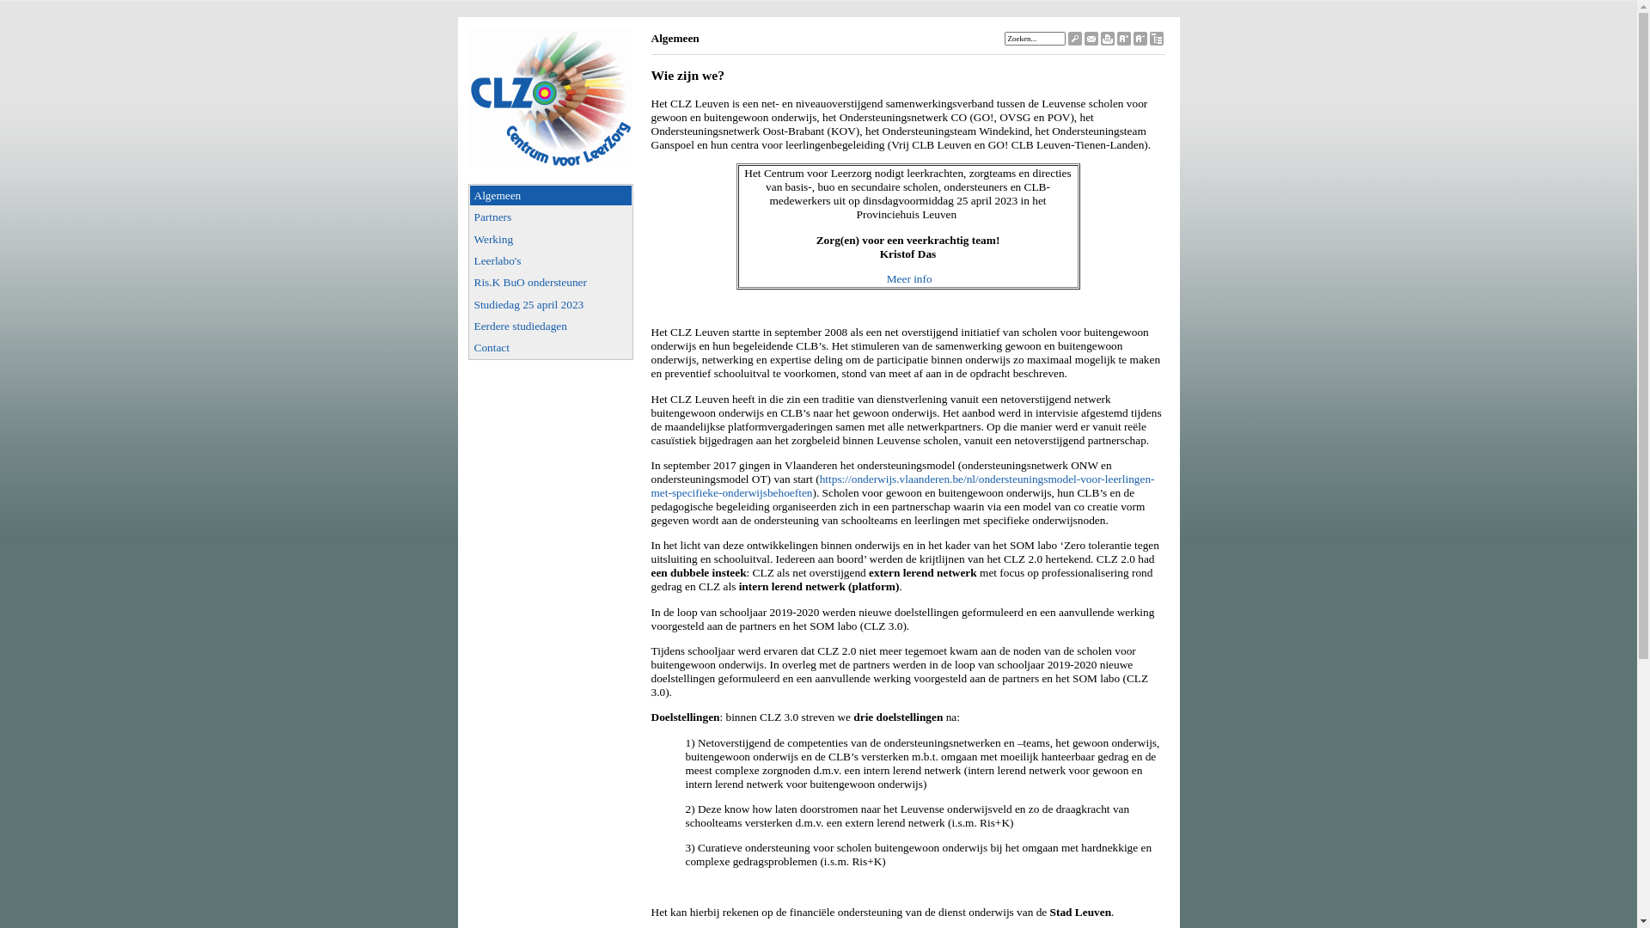 The width and height of the screenshot is (1650, 928). Describe the element at coordinates (551, 347) in the screenshot. I see `Contact` at that location.